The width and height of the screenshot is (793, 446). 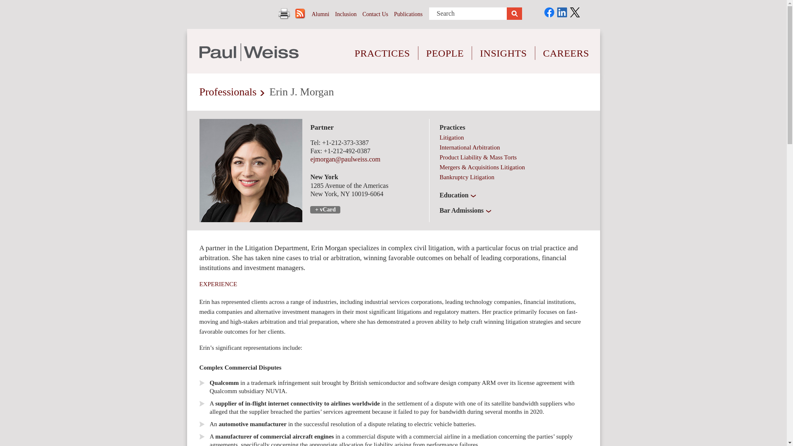 What do you see at coordinates (300, 14) in the screenshot?
I see `RSS` at bounding box center [300, 14].